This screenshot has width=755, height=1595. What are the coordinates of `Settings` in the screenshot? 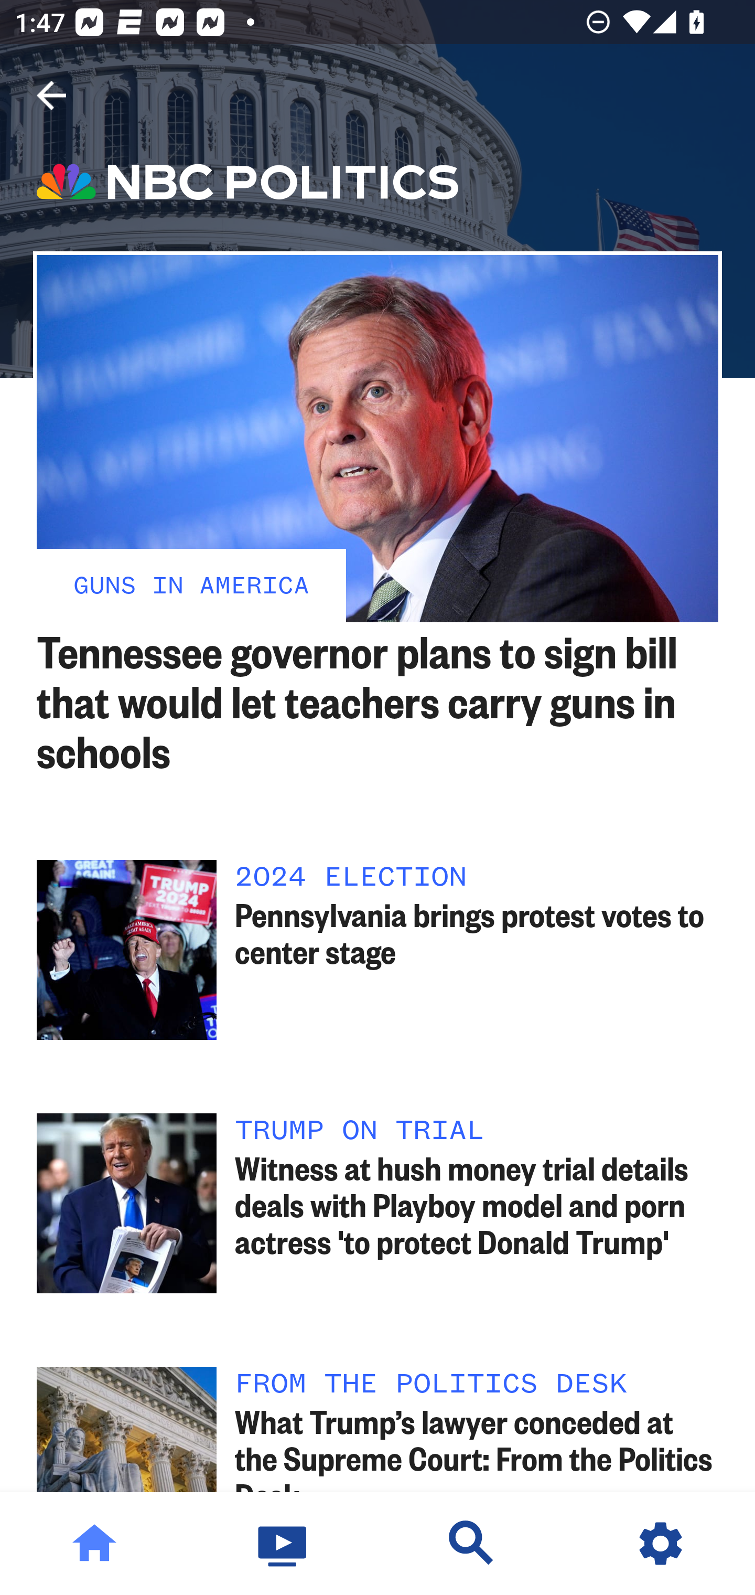 It's located at (661, 1544).